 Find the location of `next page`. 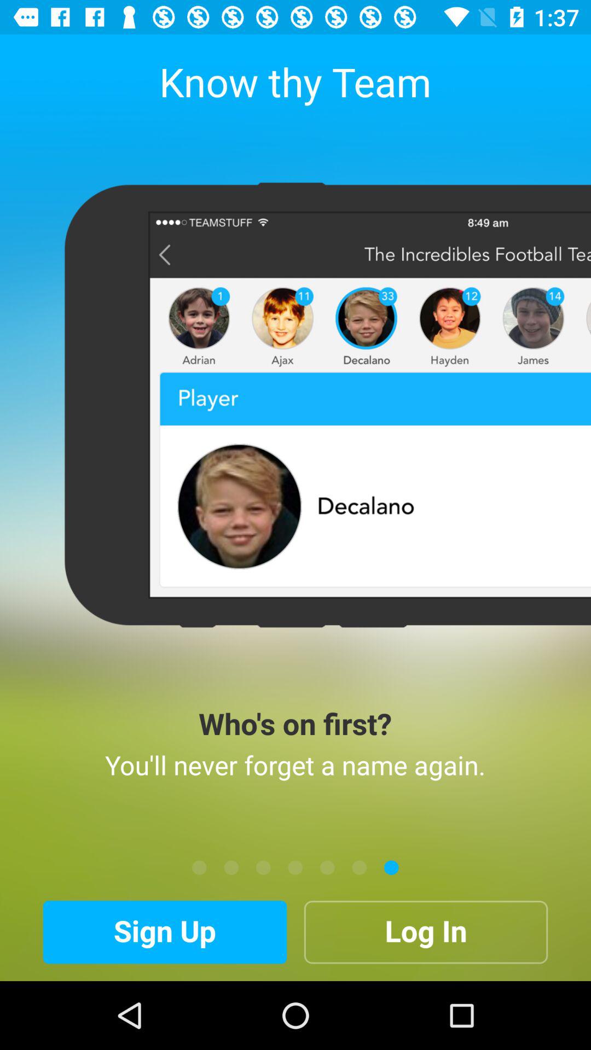

next page is located at coordinates (263, 867).